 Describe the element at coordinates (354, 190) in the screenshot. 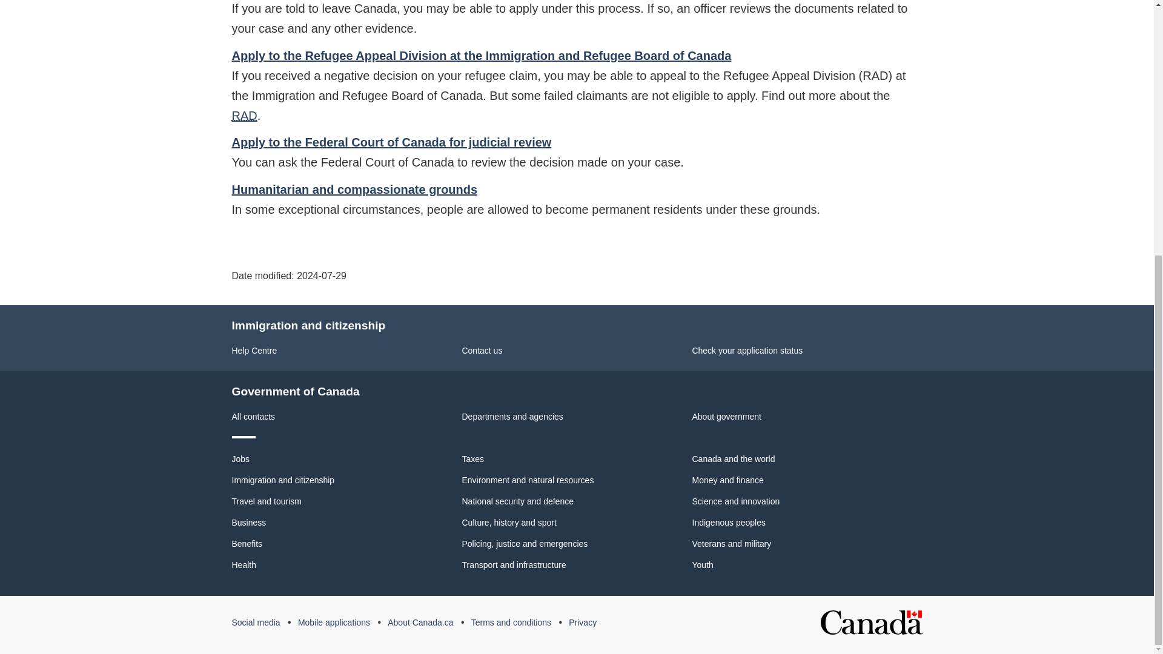

I see `Humanitarian and compassionate grounds` at that location.